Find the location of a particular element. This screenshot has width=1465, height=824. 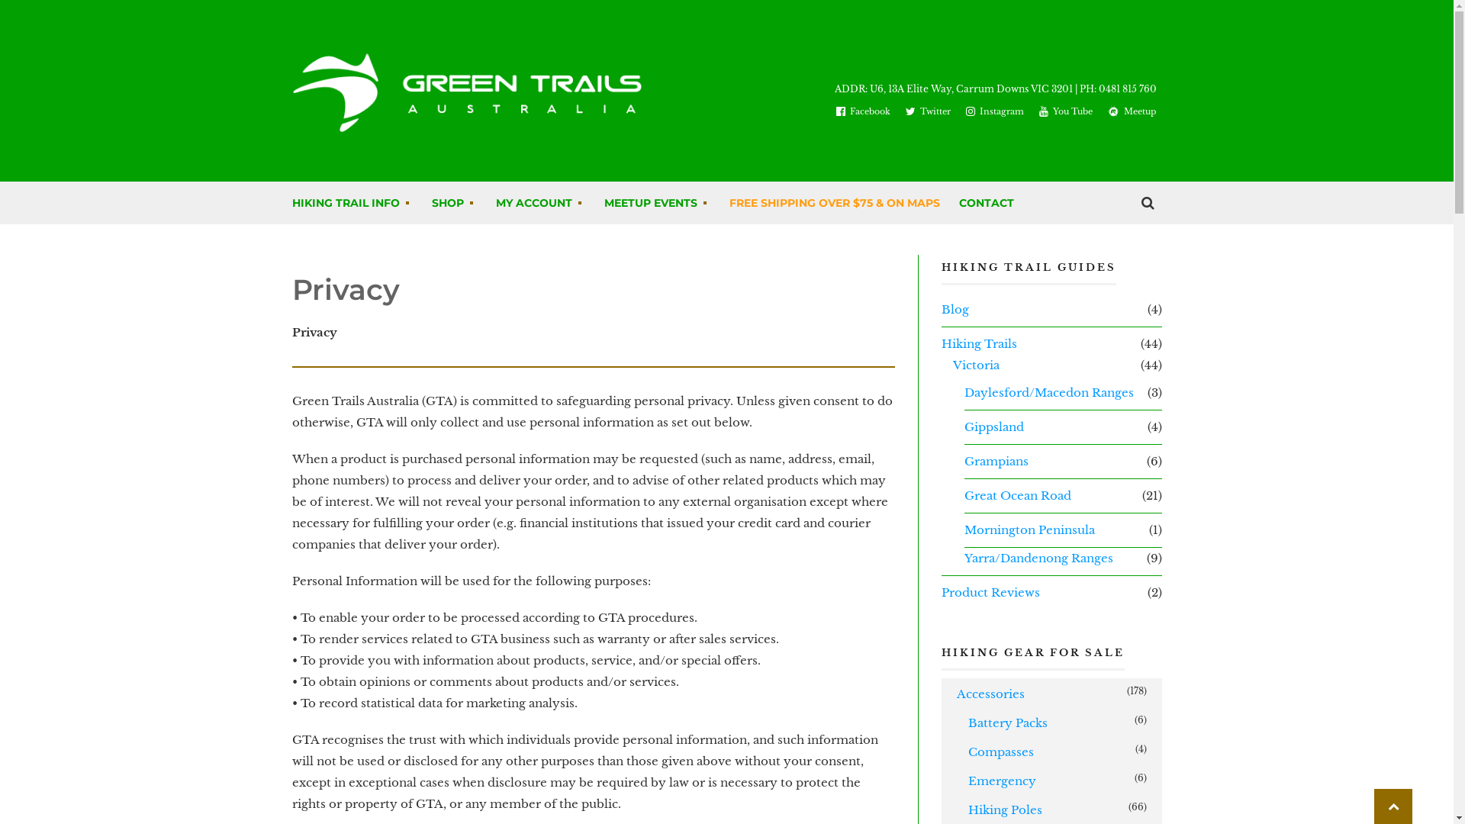

Battery Packs is located at coordinates (1008, 723).